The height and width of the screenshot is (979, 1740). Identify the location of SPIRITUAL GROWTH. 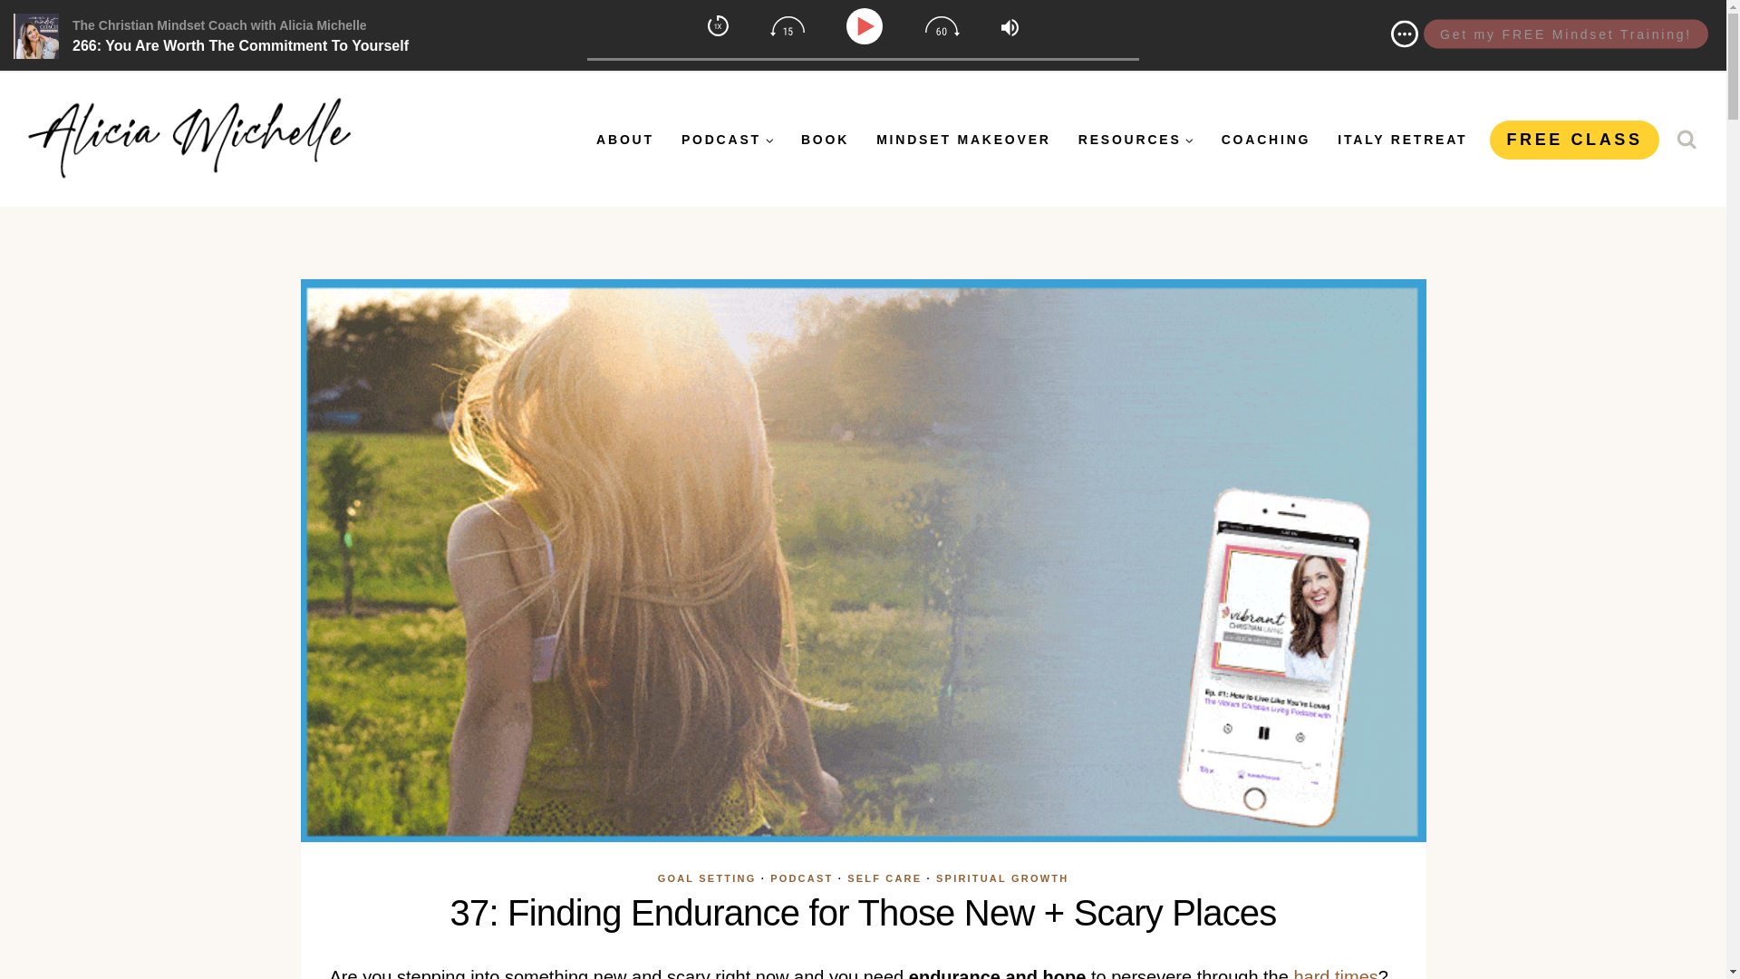
(1001, 878).